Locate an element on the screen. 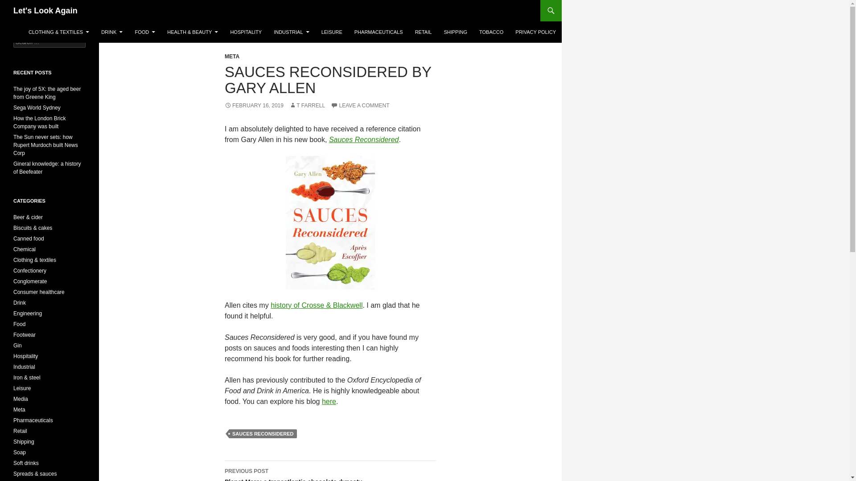 Image resolution: width=856 pixels, height=481 pixels. RETAIL is located at coordinates (360, 106).